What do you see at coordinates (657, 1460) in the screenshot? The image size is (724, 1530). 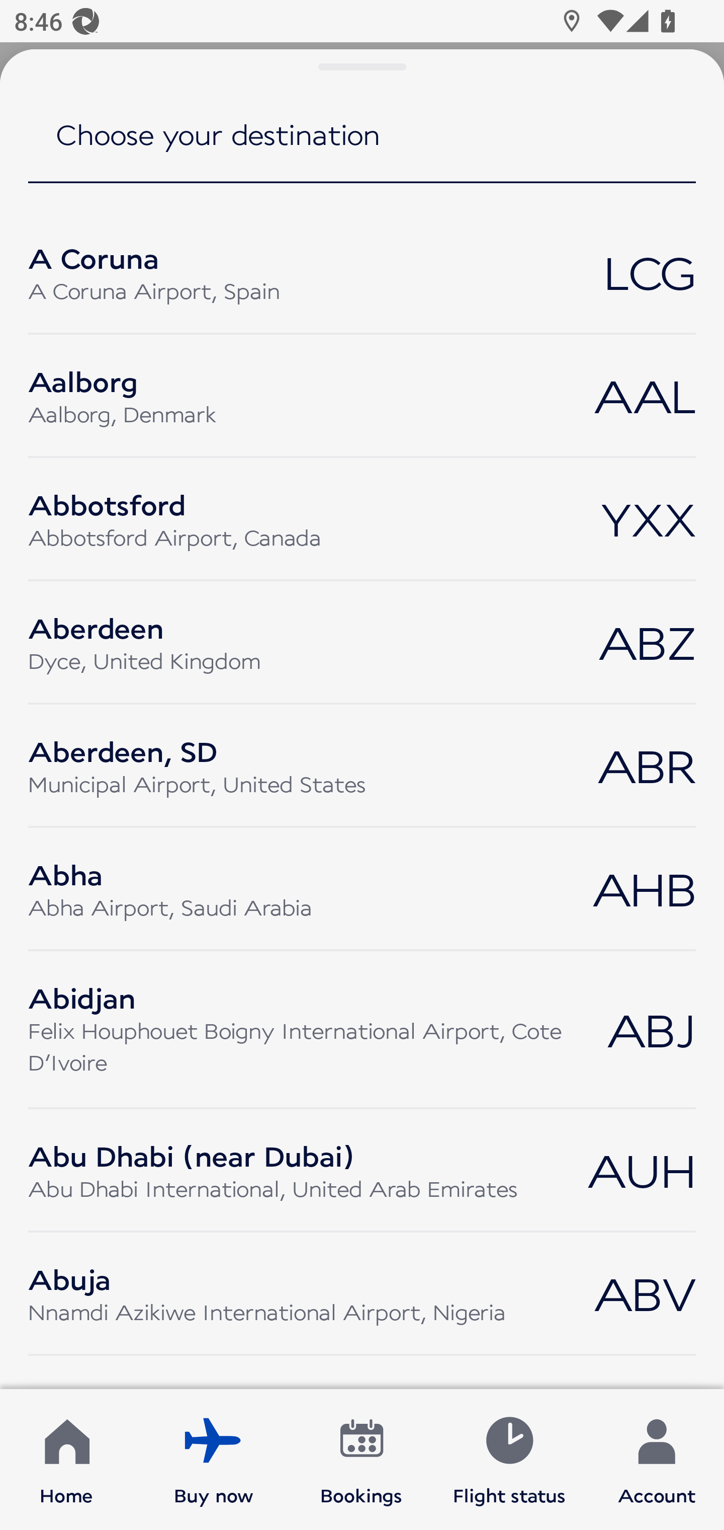 I see `Account` at bounding box center [657, 1460].